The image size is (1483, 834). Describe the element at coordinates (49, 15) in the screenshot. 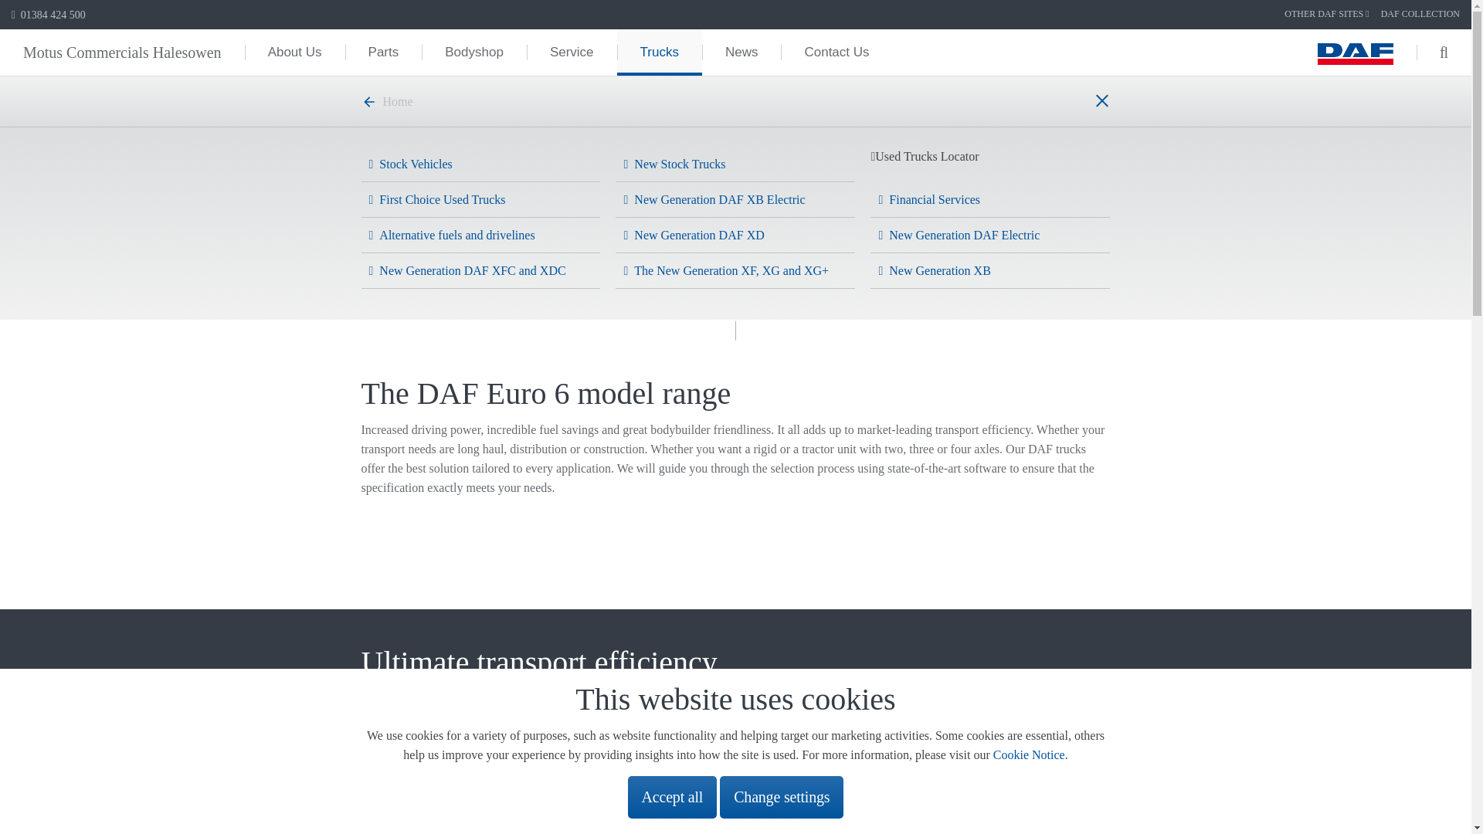

I see `01384 424 500` at that location.